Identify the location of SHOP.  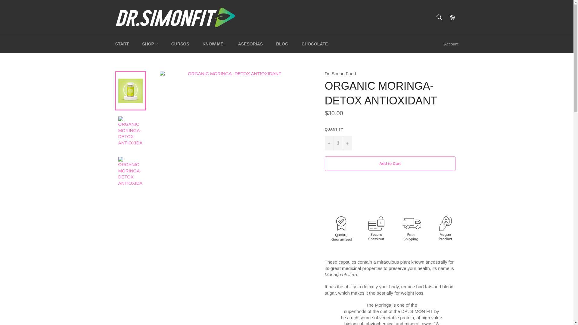
(150, 44).